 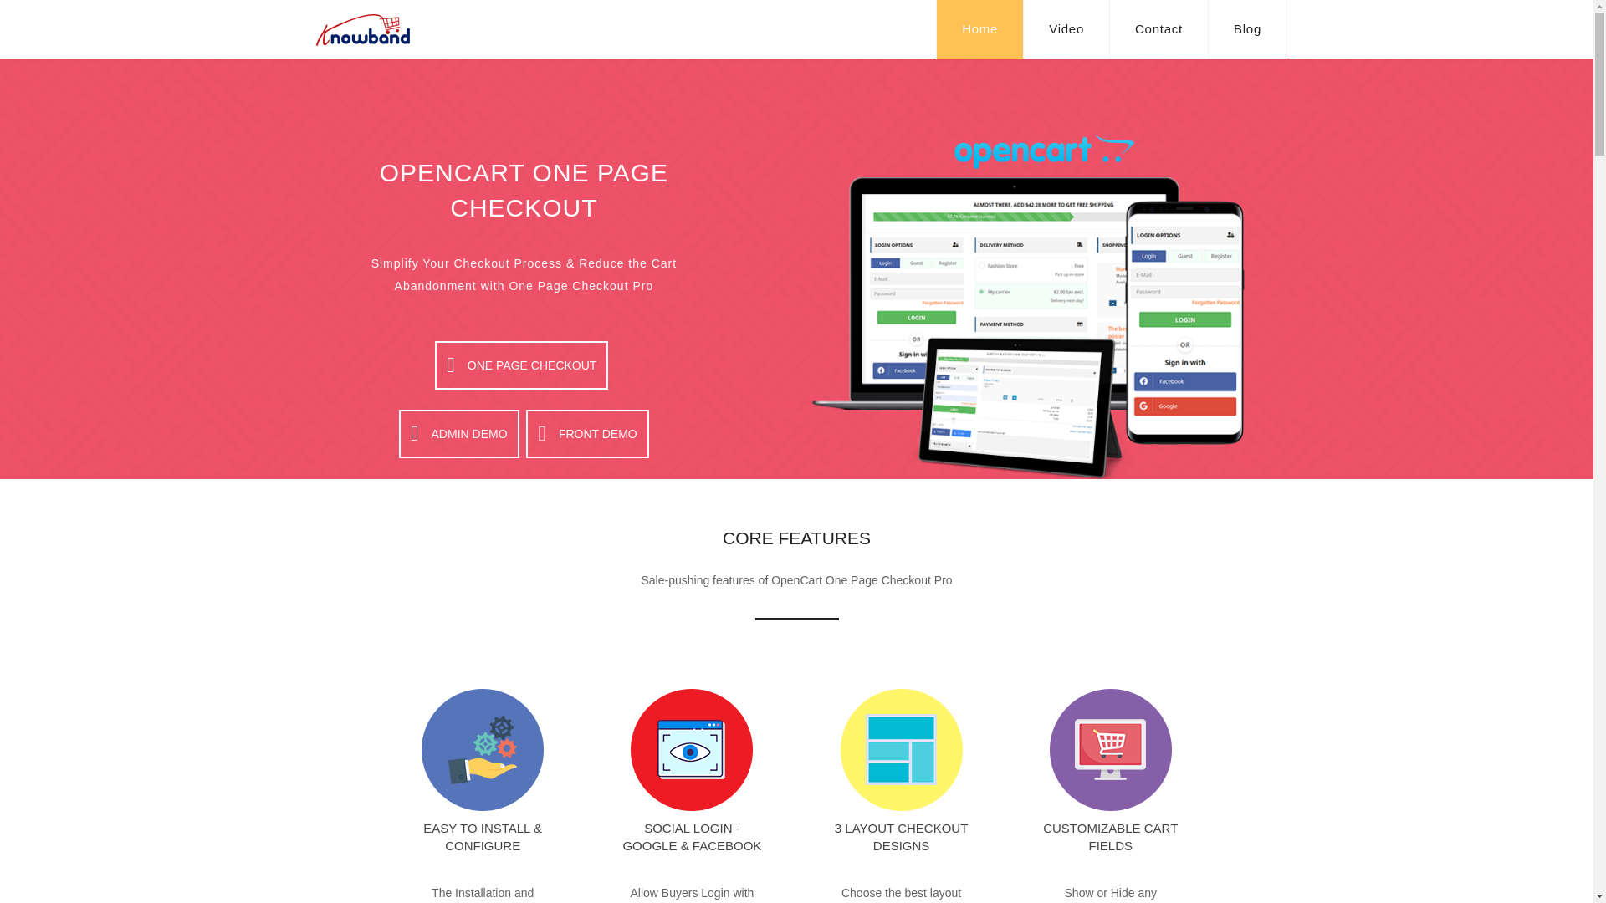 I want to click on Home, so click(x=980, y=29).